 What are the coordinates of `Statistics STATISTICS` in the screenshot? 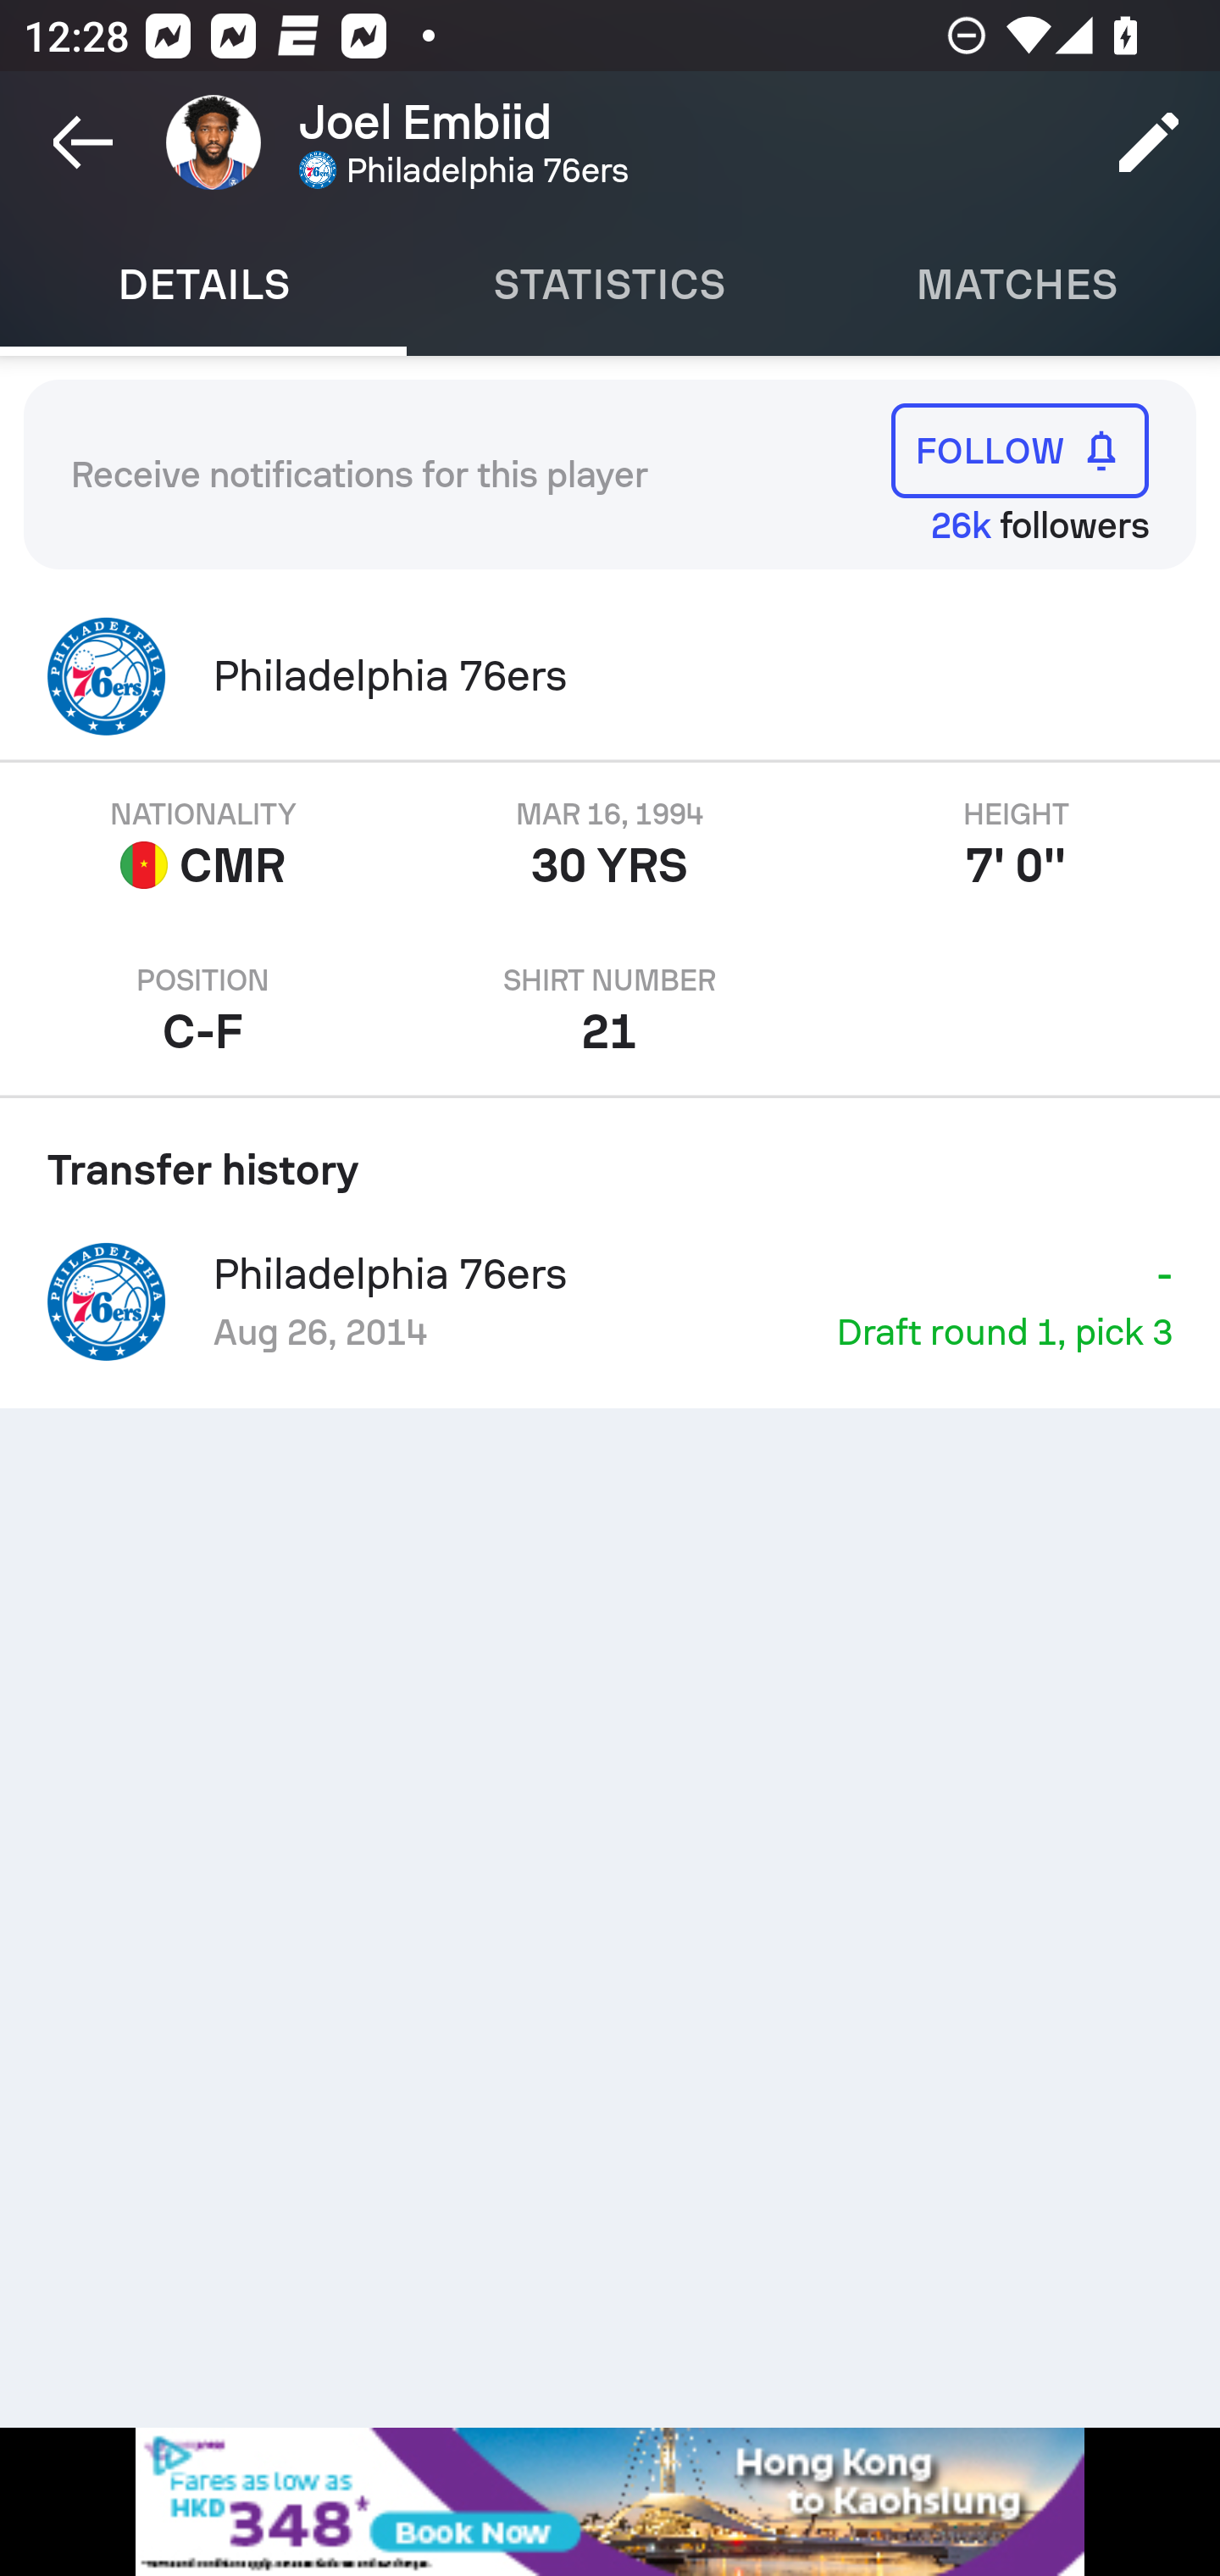 It's located at (610, 285).